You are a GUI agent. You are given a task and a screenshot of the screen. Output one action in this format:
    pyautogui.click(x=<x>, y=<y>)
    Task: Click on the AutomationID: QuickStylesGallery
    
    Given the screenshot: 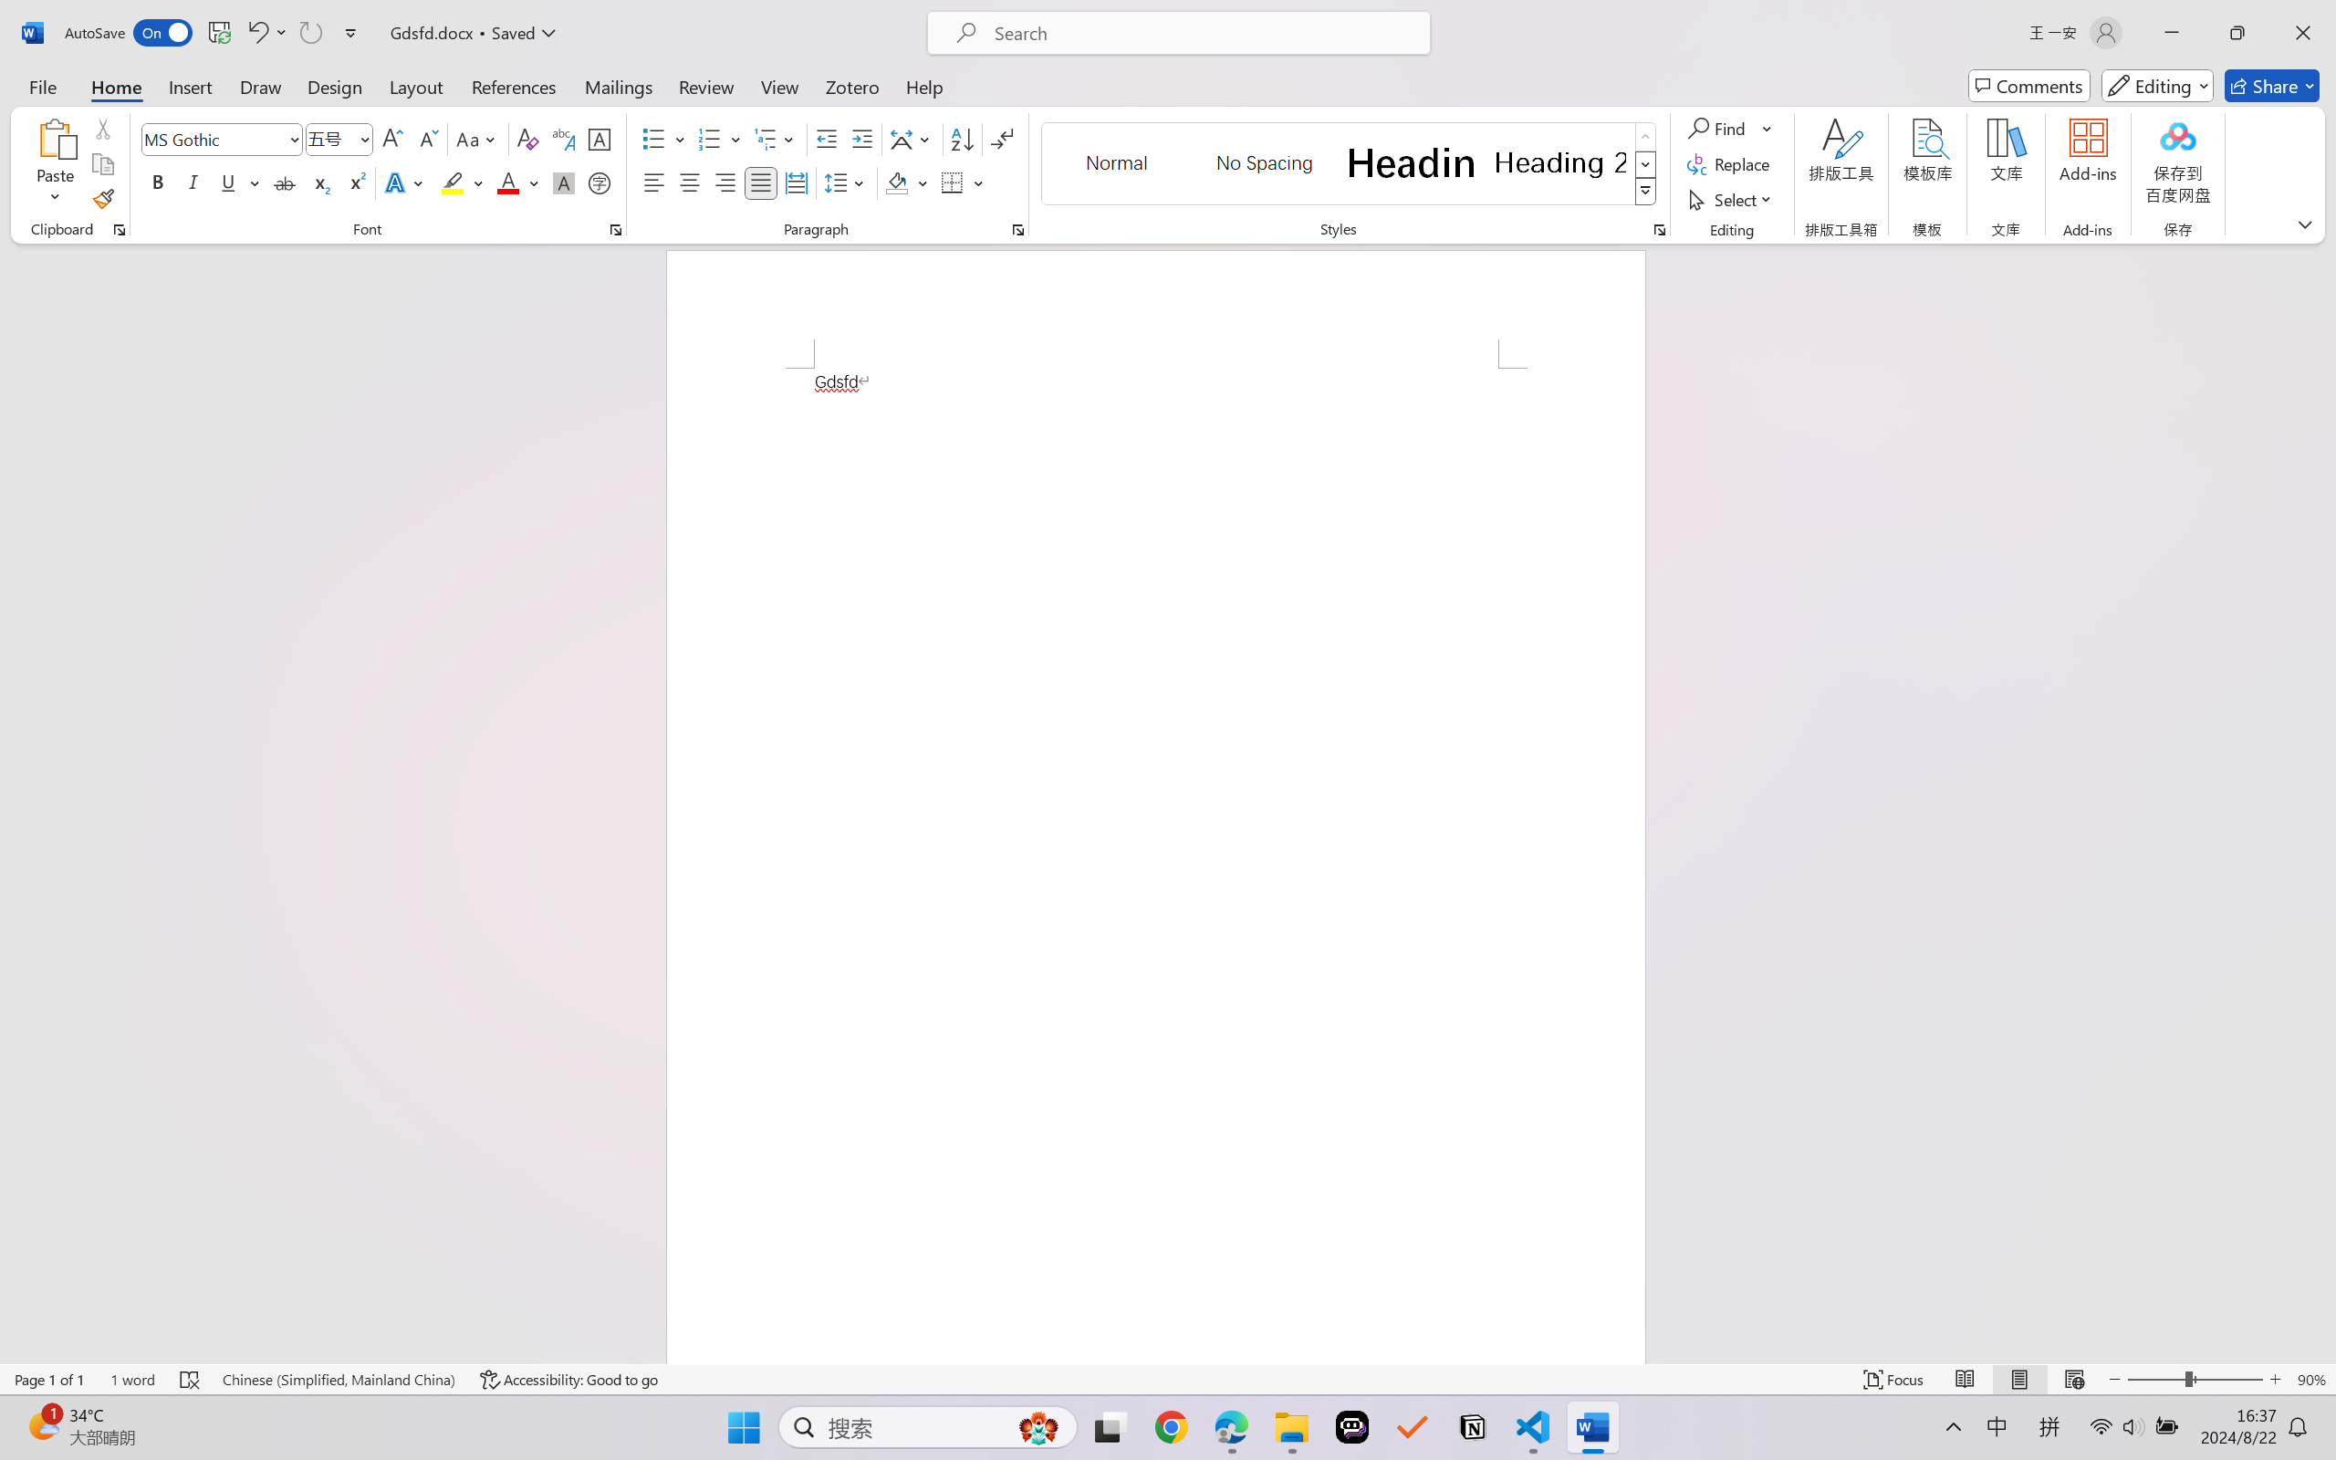 What is the action you would take?
    pyautogui.click(x=1350, y=164)
    